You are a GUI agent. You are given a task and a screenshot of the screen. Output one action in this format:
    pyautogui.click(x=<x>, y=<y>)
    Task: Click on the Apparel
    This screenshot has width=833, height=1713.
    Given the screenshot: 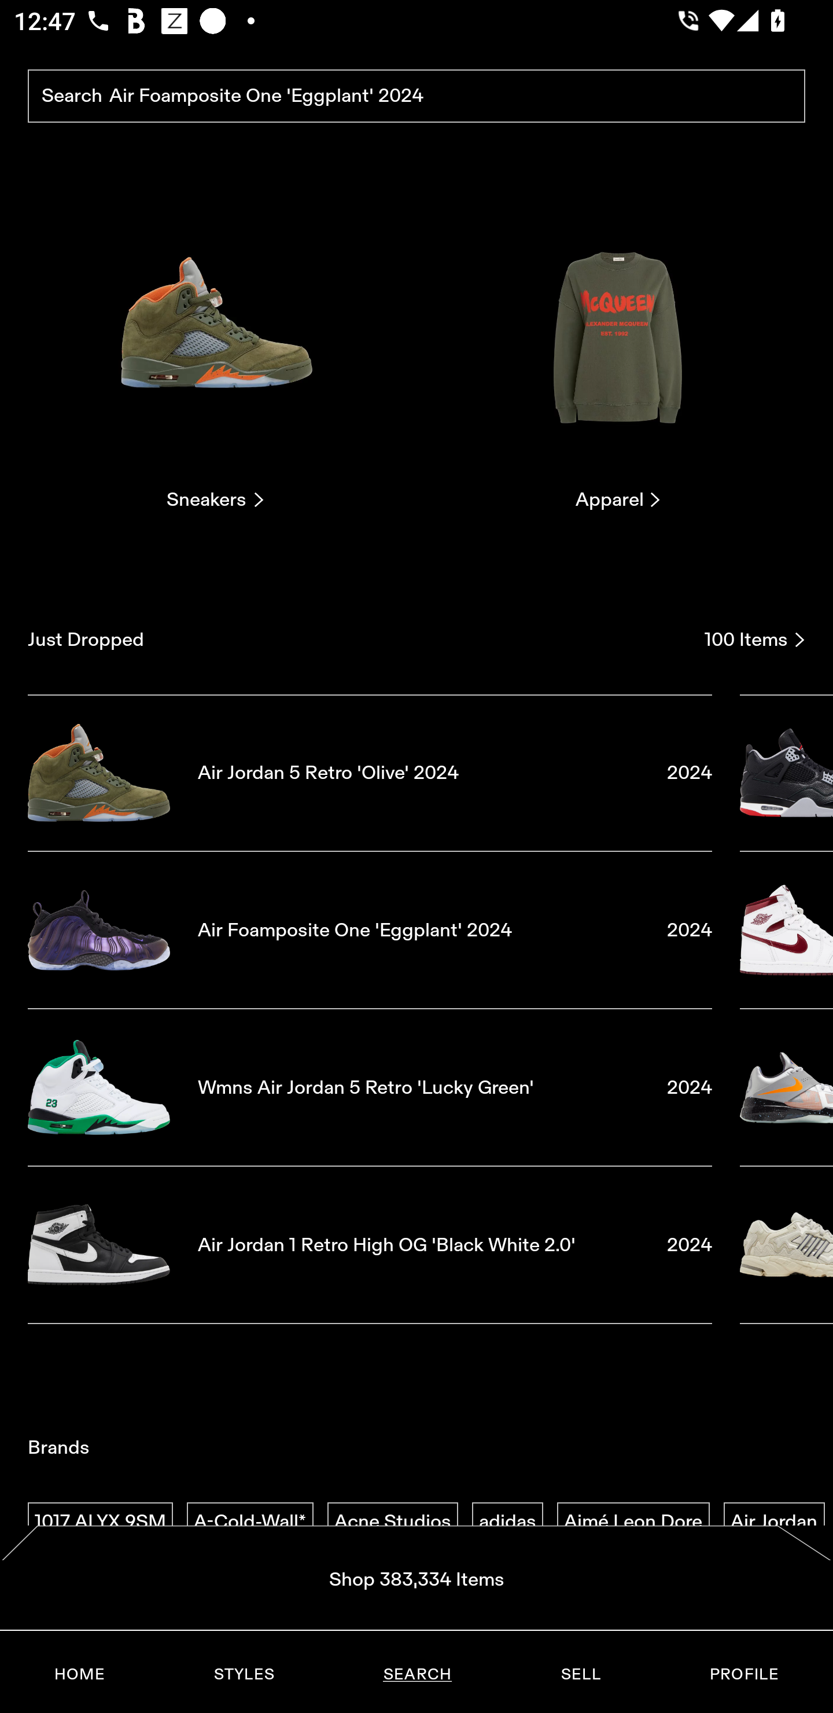 What is the action you would take?
    pyautogui.click(x=618, y=353)
    